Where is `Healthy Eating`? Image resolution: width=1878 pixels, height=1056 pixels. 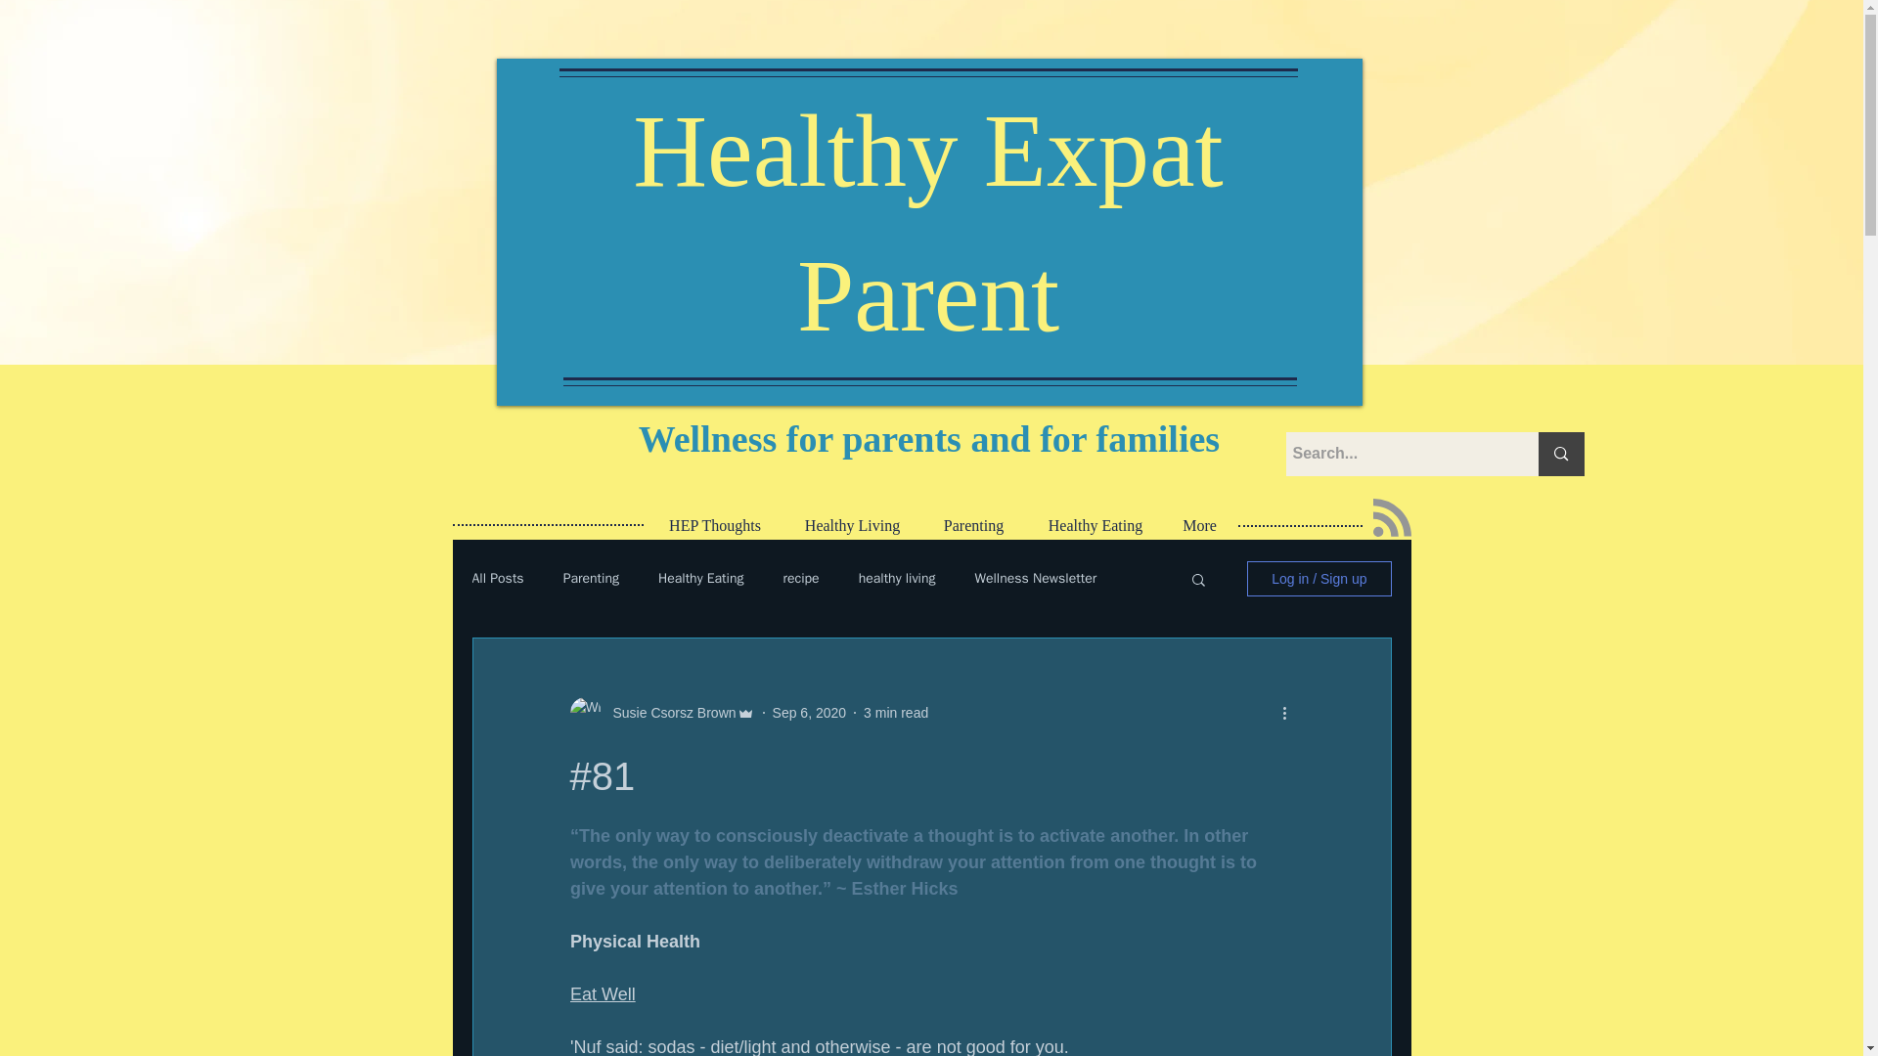 Healthy Eating is located at coordinates (700, 579).